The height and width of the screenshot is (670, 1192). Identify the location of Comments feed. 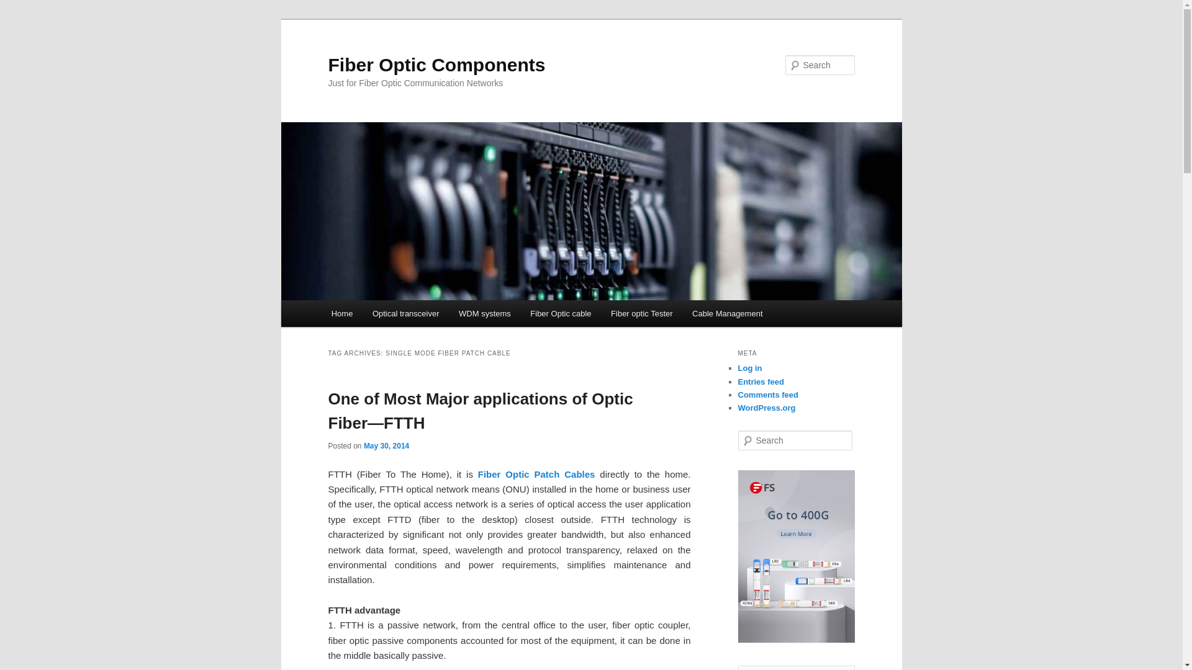
(768, 395).